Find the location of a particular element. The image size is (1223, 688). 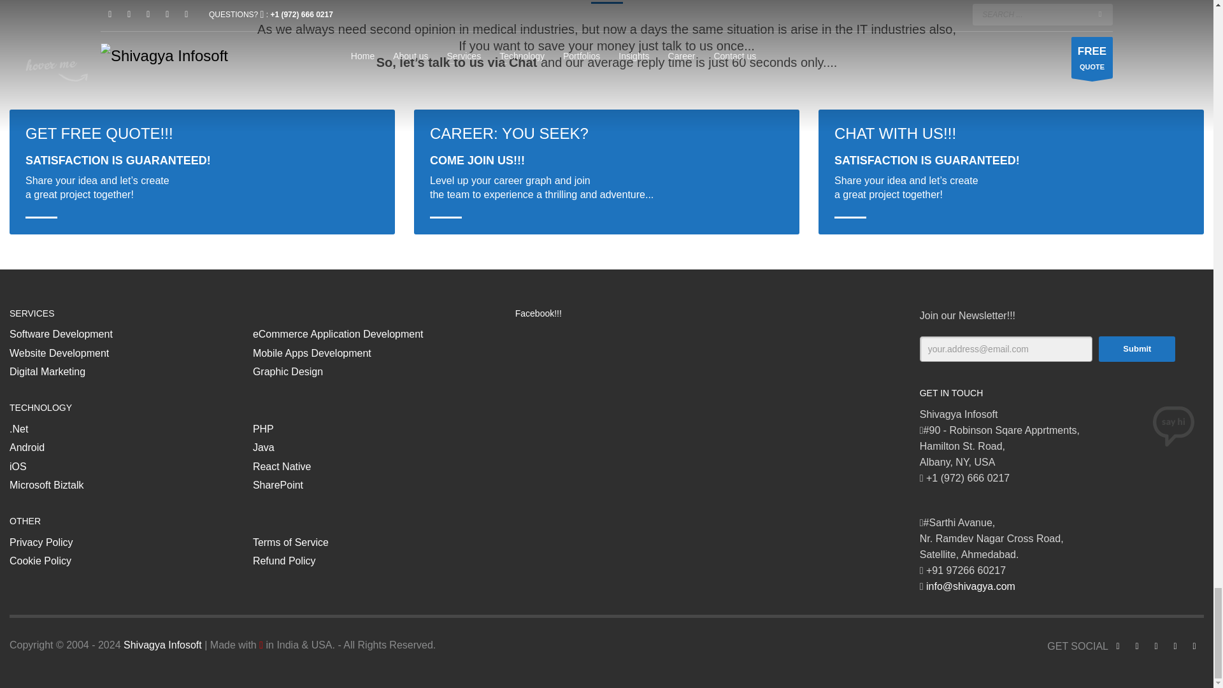

Submit is located at coordinates (1136, 349).